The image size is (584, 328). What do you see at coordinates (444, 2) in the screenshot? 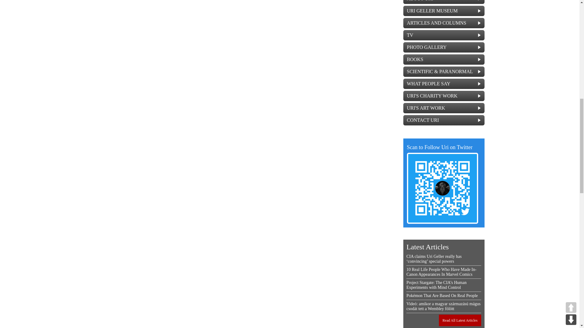
I see `ABOUT URI` at bounding box center [444, 2].